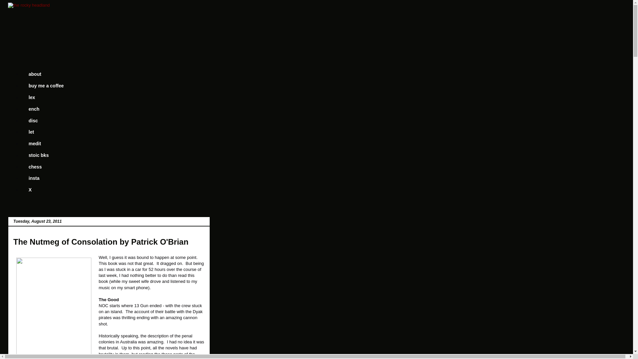 The height and width of the screenshot is (359, 638). I want to click on disc, so click(33, 120).